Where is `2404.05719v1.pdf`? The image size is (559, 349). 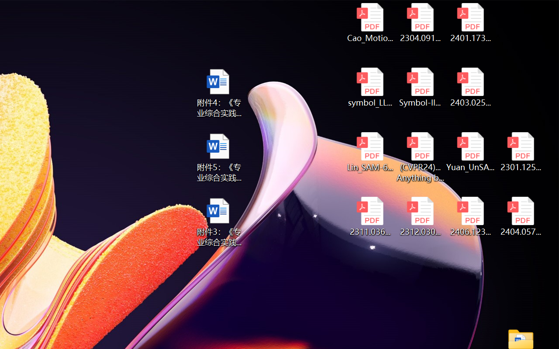
2404.05719v1.pdf is located at coordinates (521, 216).